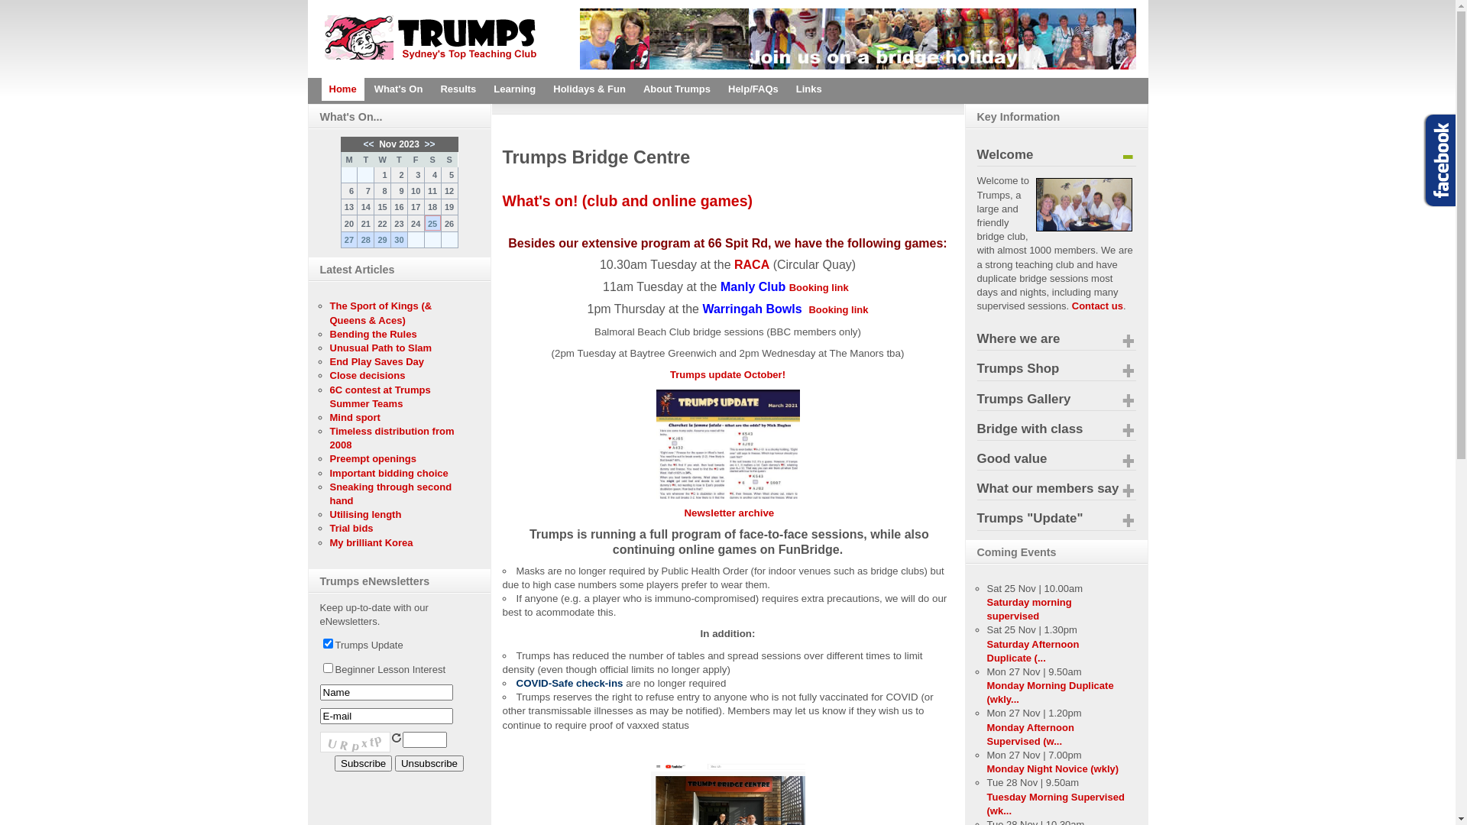 The image size is (1467, 825). Describe the element at coordinates (371, 542) in the screenshot. I see `My brilliant Korea` at that location.